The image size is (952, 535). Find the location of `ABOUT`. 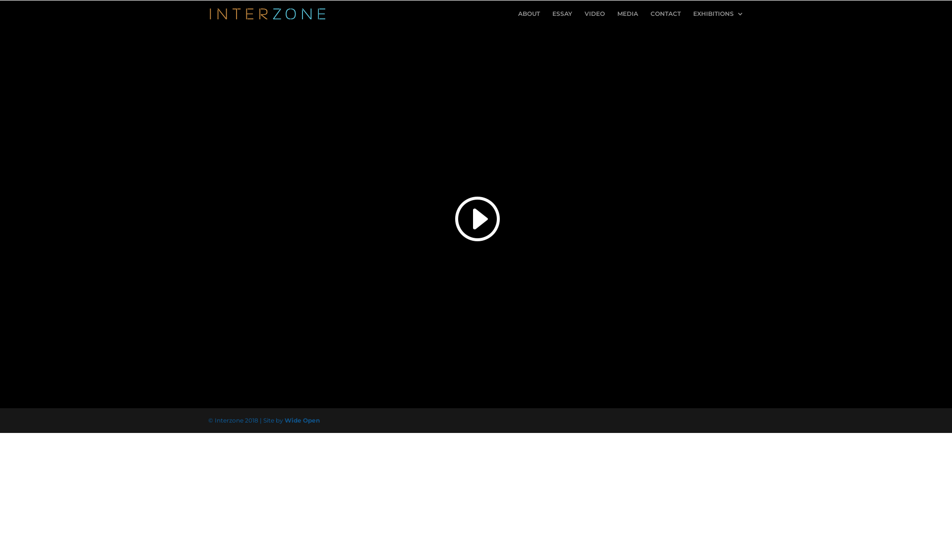

ABOUT is located at coordinates (529, 19).